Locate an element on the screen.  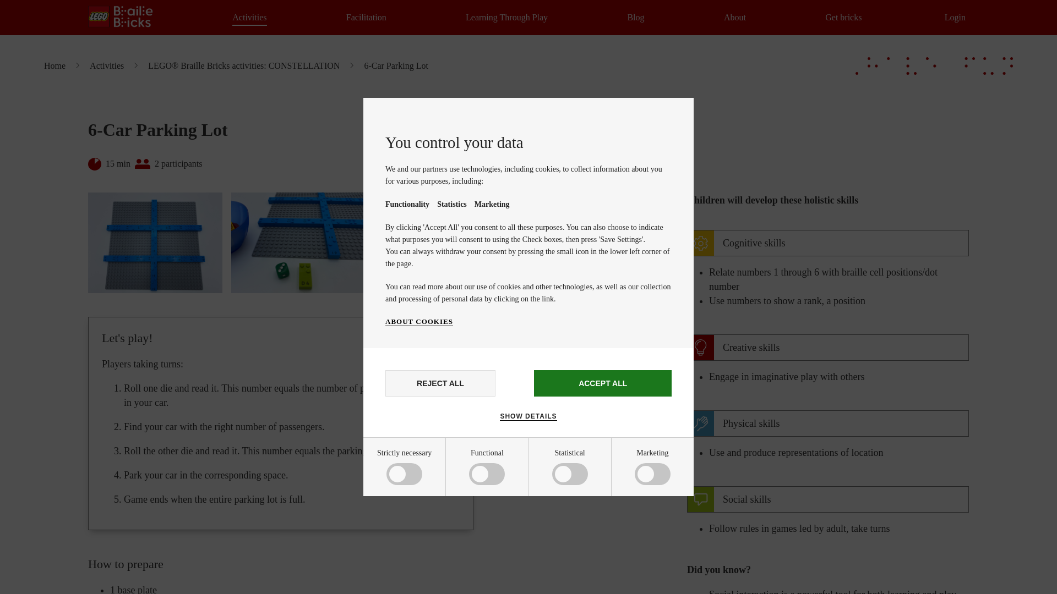
About is located at coordinates (735, 18).